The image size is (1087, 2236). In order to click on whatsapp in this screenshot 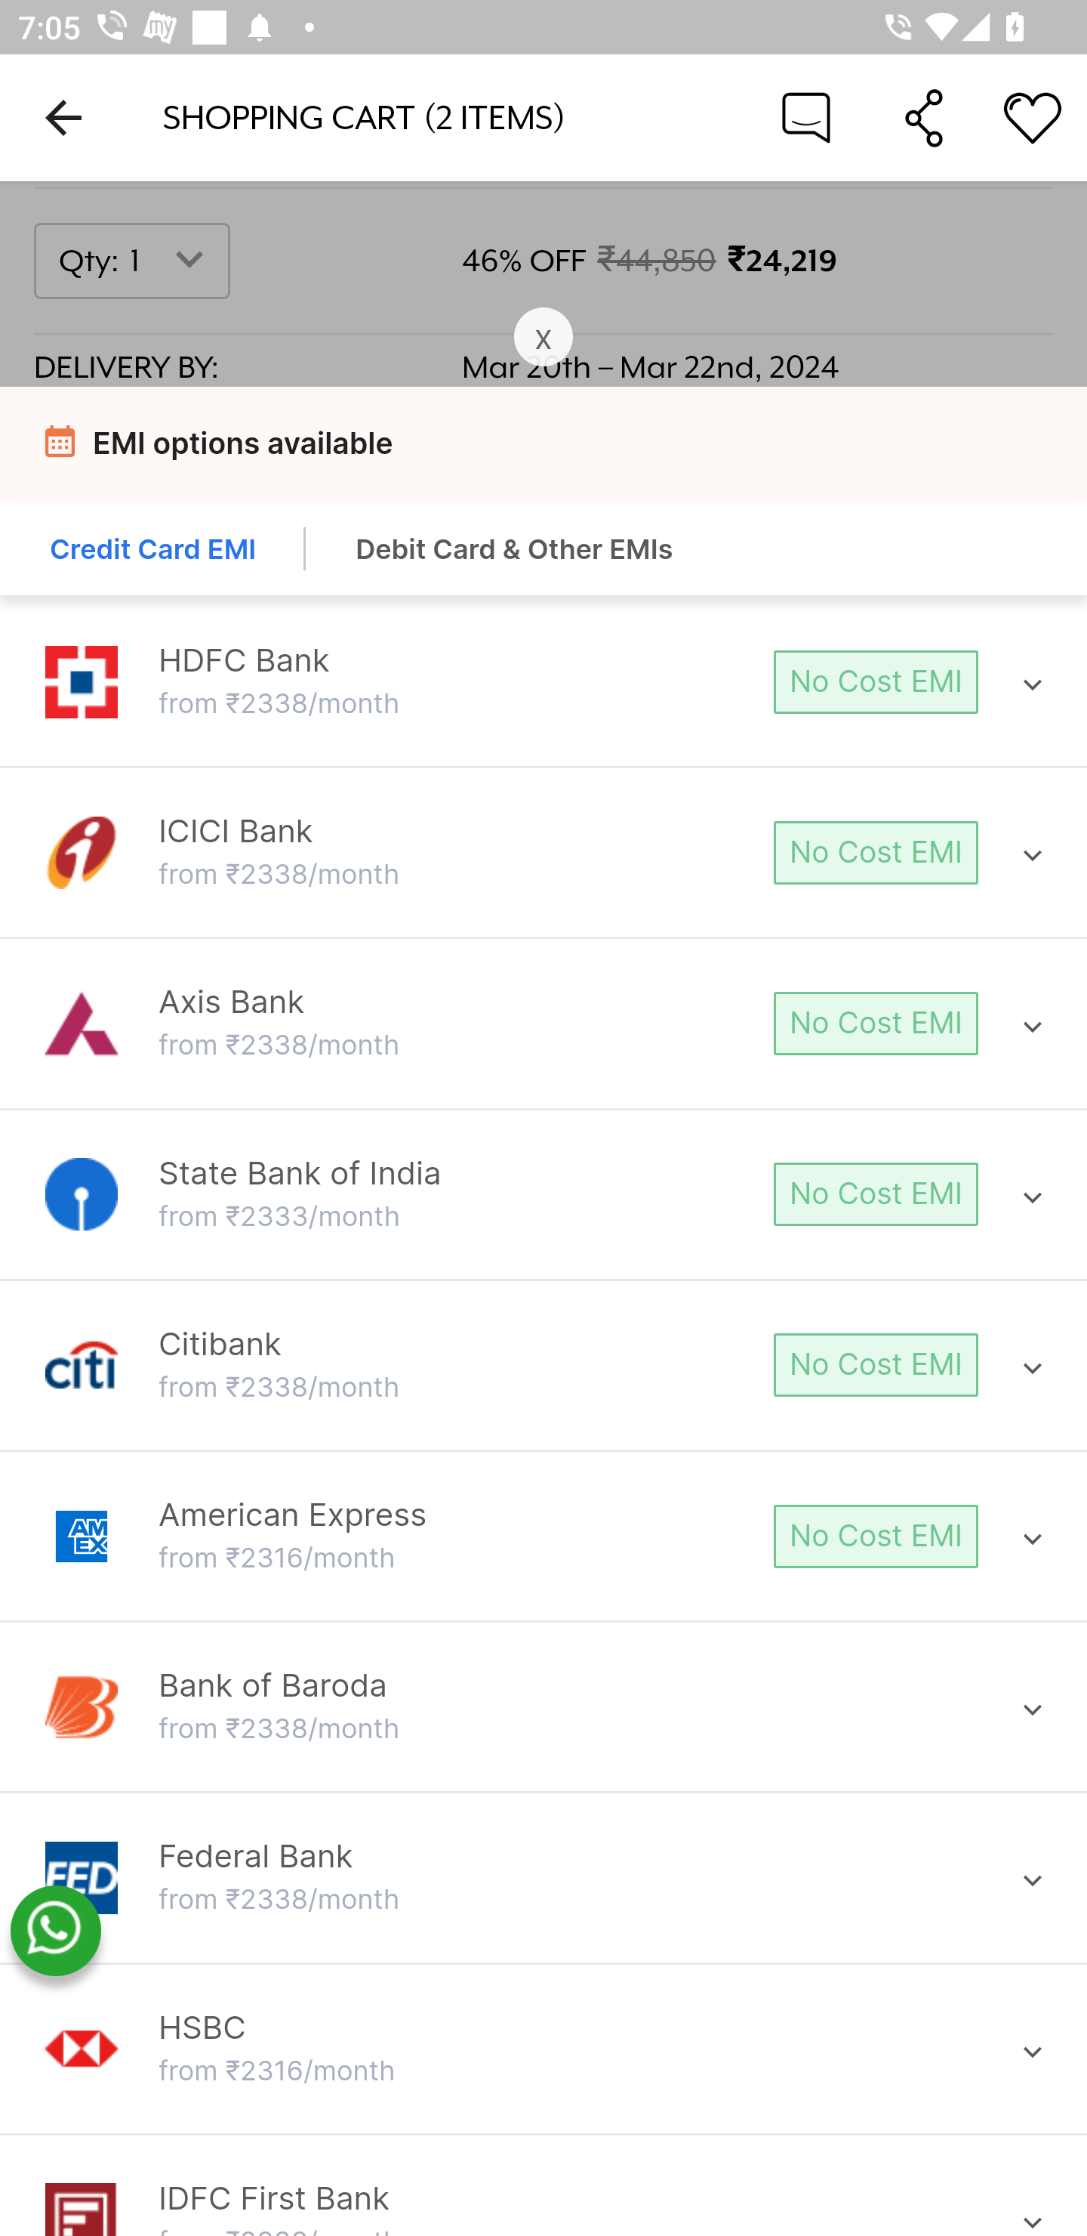, I will do `click(55, 1932)`.